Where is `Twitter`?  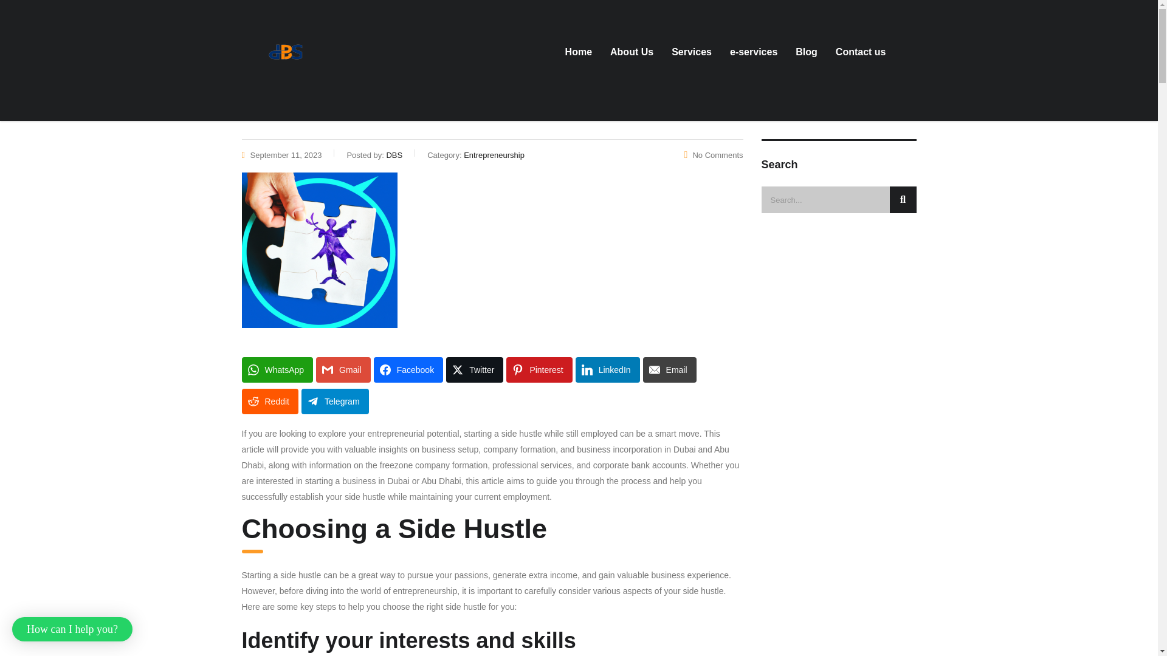 Twitter is located at coordinates (474, 369).